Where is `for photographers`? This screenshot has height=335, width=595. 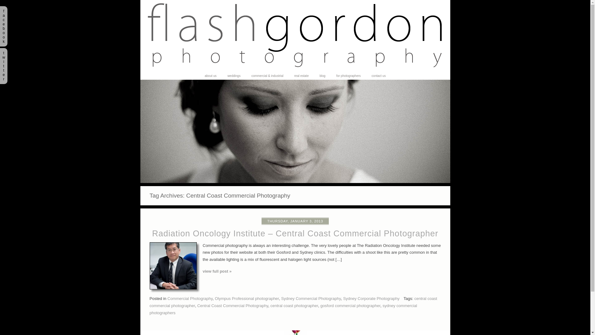
for photographers is located at coordinates (348, 76).